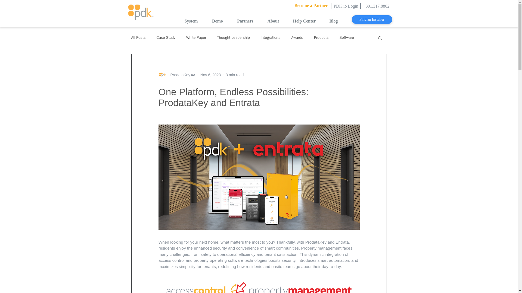 The image size is (522, 293). Describe the element at coordinates (315, 242) in the screenshot. I see `ProdataKey` at that location.